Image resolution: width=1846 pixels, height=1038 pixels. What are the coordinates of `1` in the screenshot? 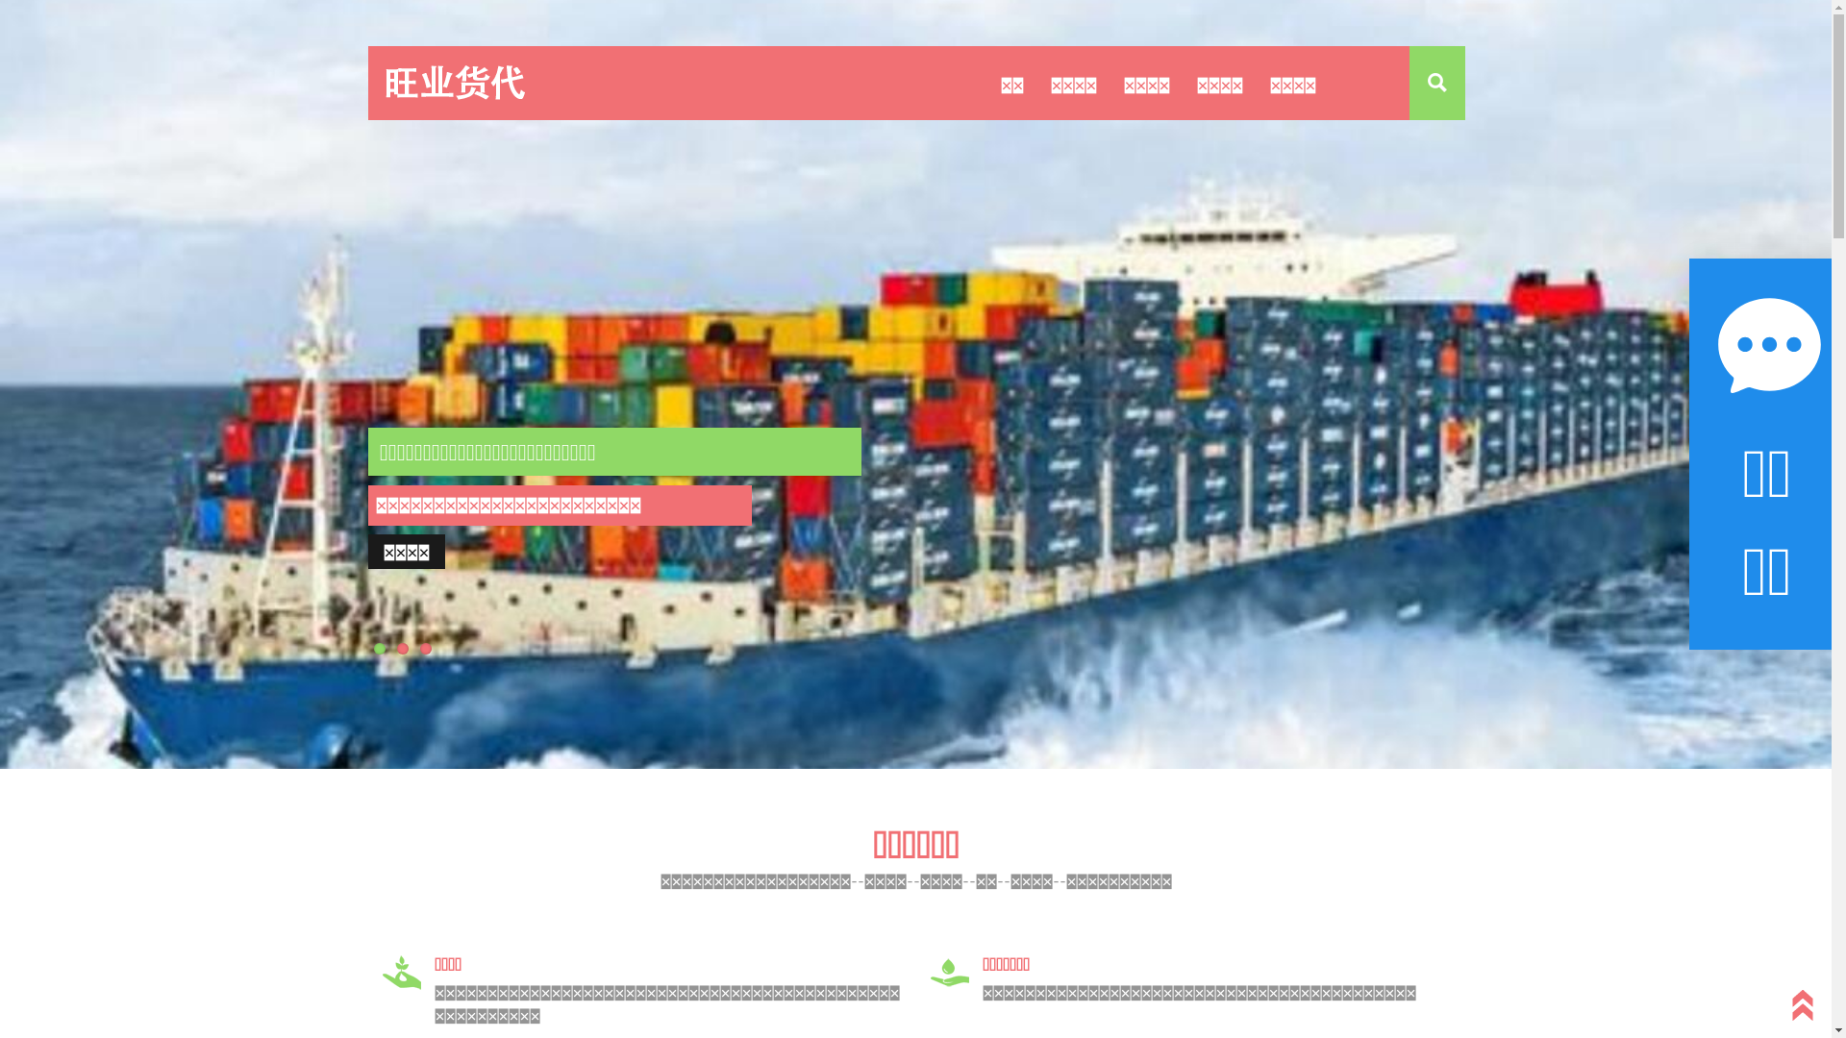 It's located at (380, 649).